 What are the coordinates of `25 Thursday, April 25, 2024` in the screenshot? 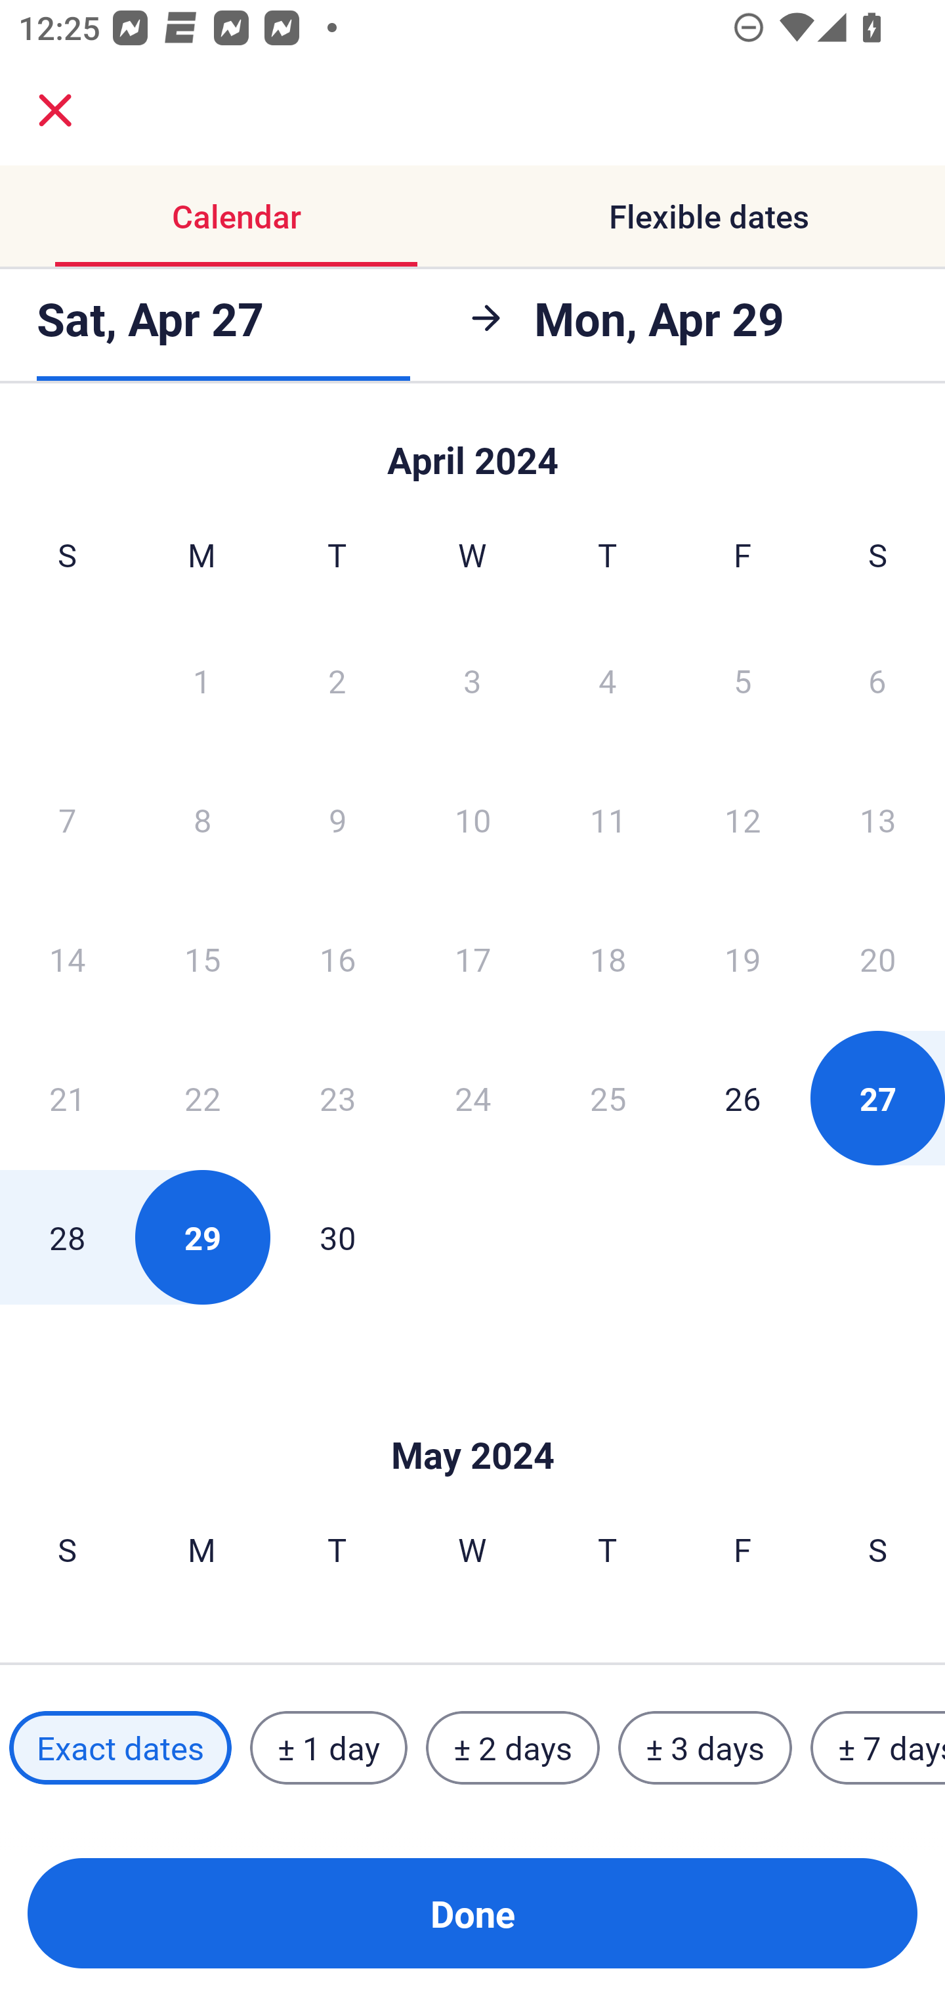 It's located at (608, 1098).